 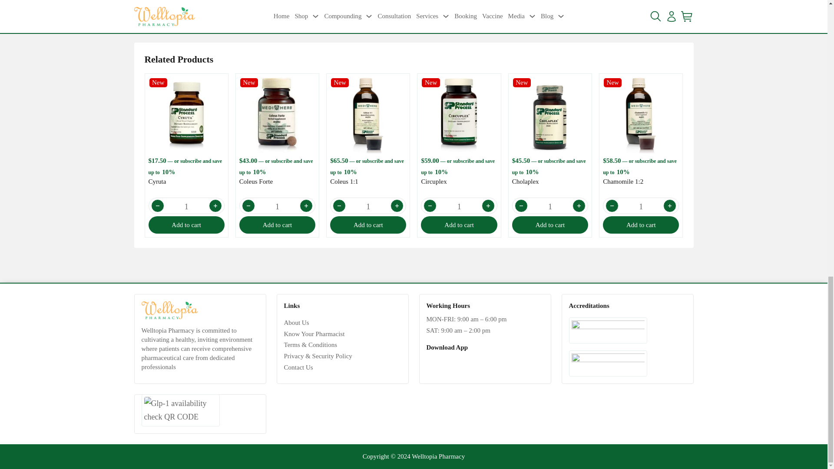 I want to click on 1, so click(x=641, y=206).